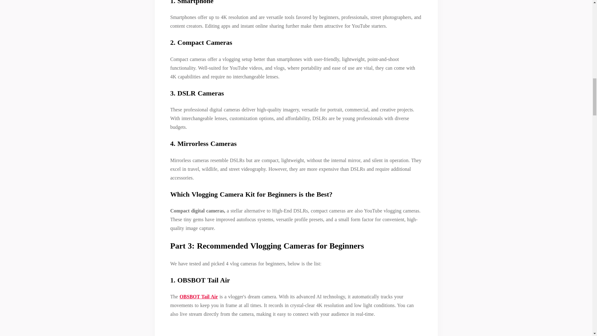 Image resolution: width=597 pixels, height=336 pixels. I want to click on YouTube video player, so click(294, 330).